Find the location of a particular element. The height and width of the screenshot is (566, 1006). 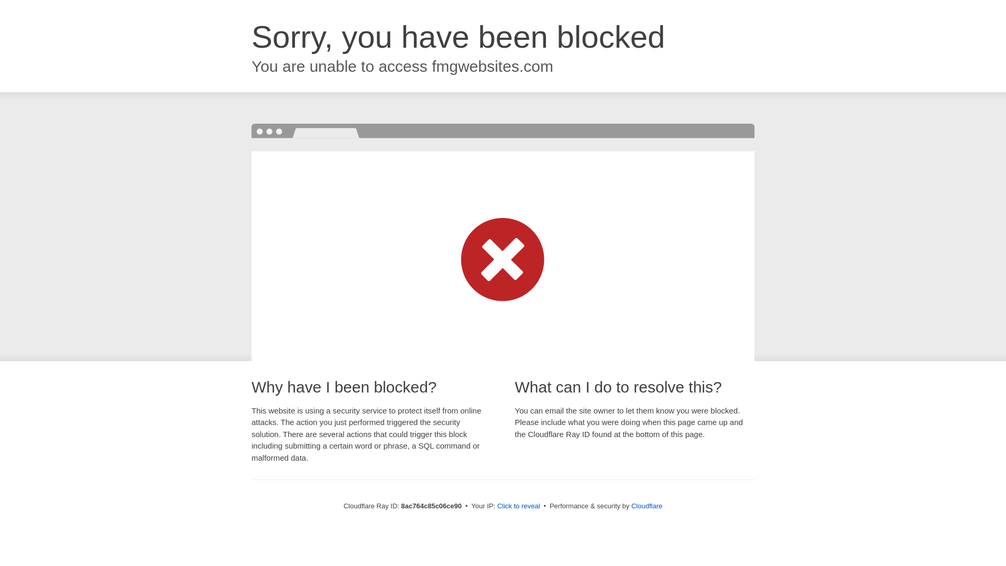

Click to reveal is located at coordinates (519, 506).